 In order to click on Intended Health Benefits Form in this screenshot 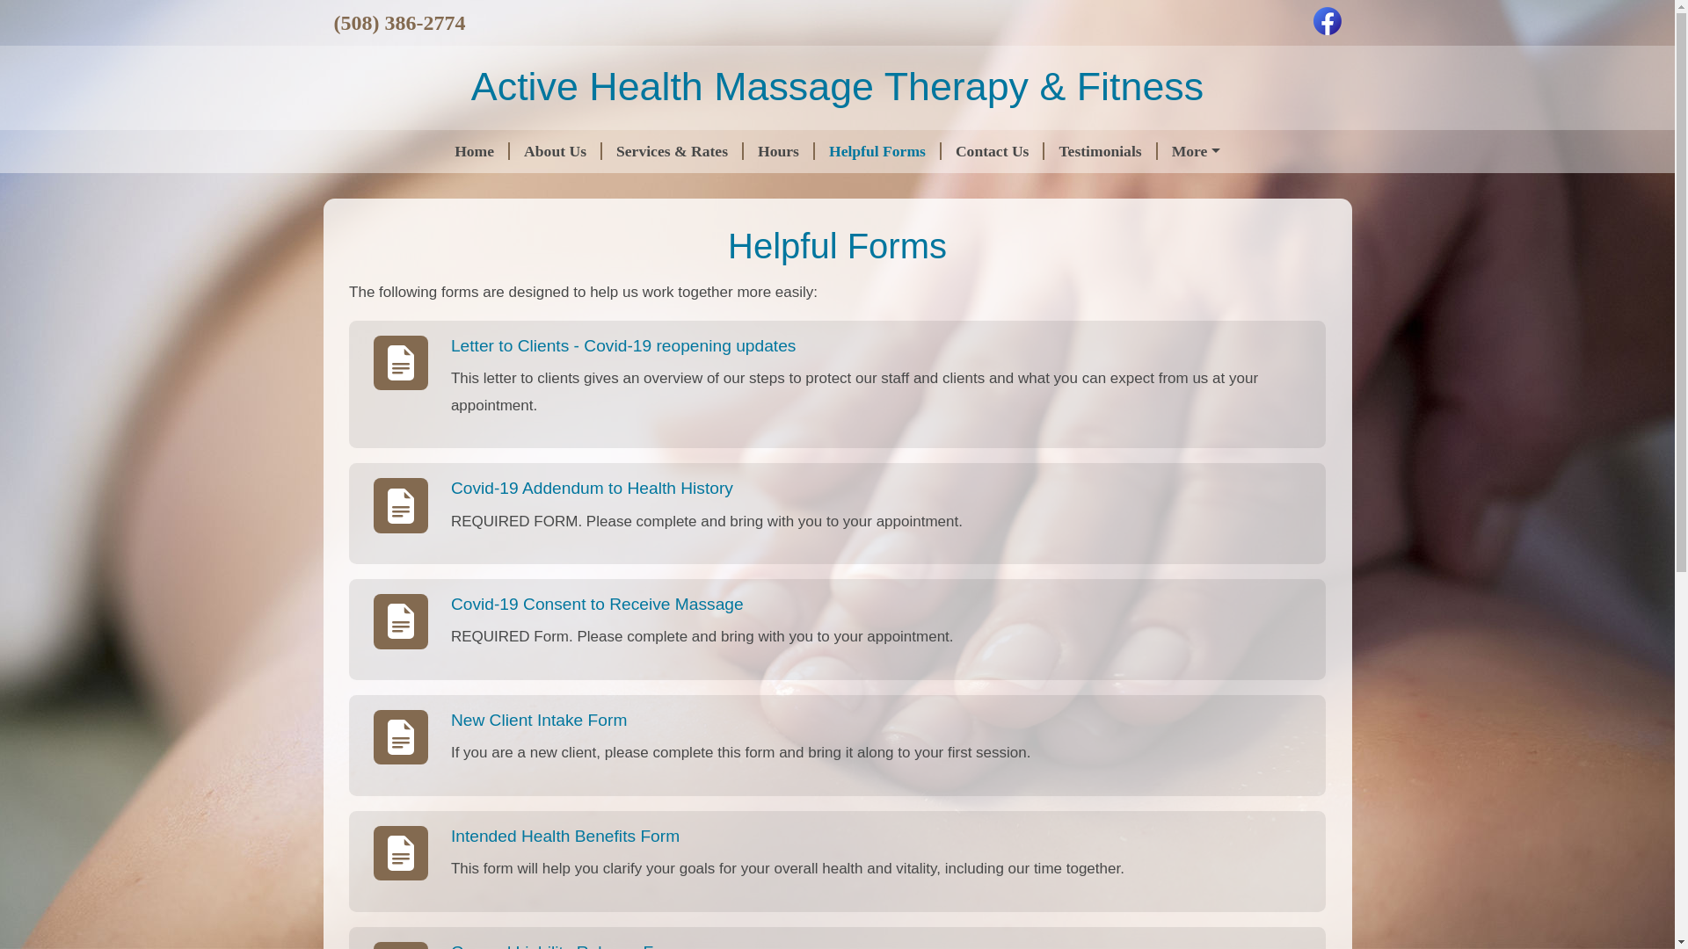, I will do `click(564, 836)`.